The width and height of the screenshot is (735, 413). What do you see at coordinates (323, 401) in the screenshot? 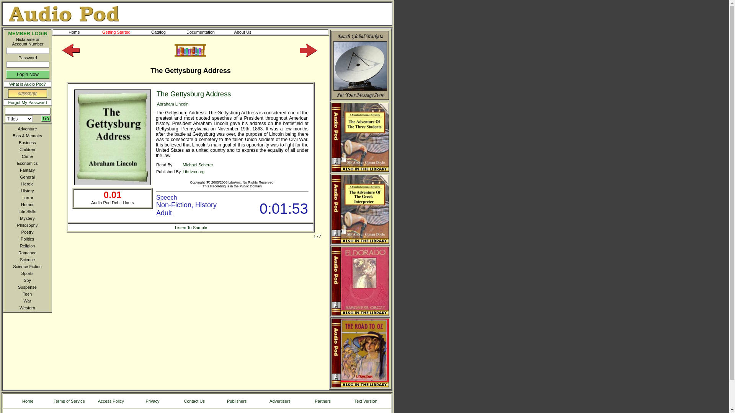
I see `Partners` at bounding box center [323, 401].